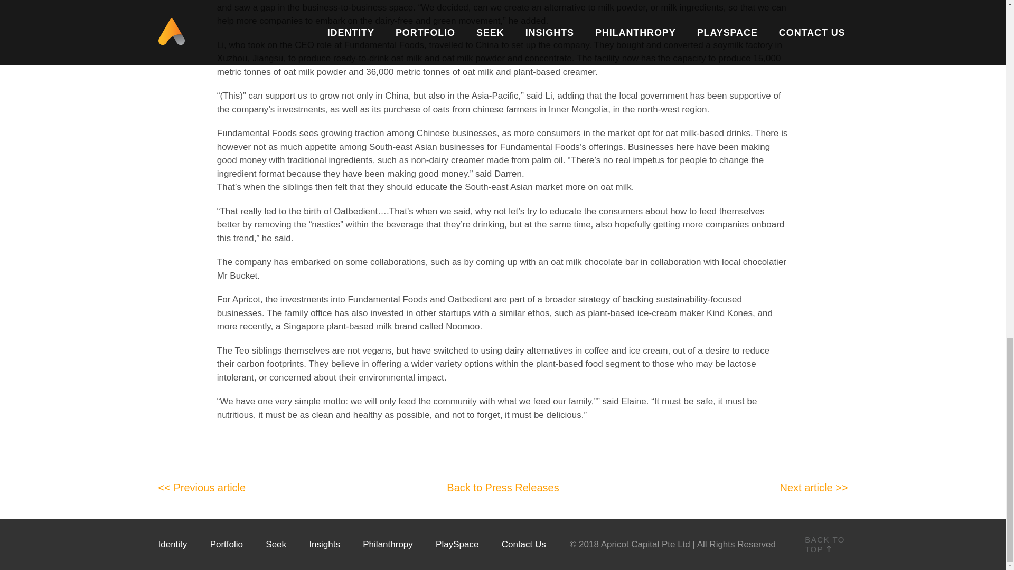 The height and width of the screenshot is (570, 1014). Describe the element at coordinates (324, 544) in the screenshot. I see `Insights` at that location.